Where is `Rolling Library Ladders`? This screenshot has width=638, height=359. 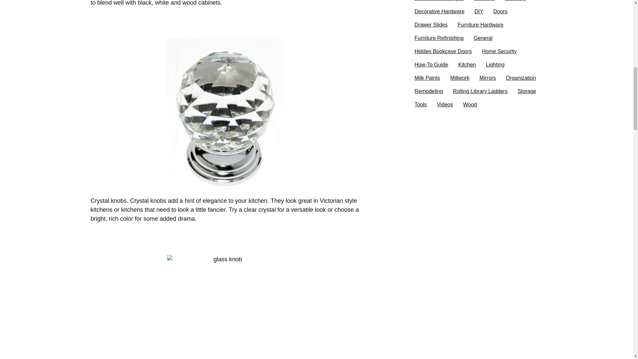
Rolling Library Ladders is located at coordinates (480, 91).